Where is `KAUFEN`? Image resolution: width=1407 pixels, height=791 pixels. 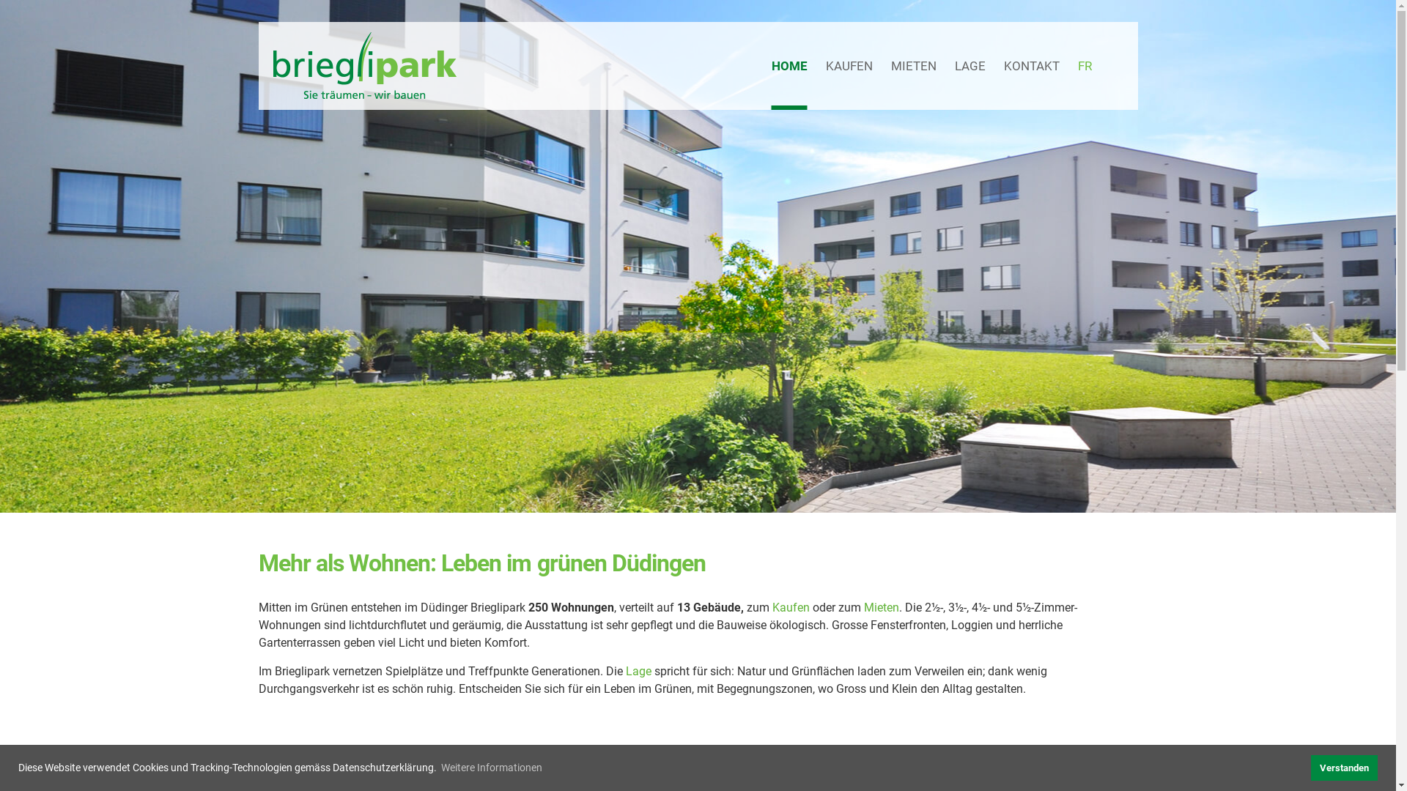 KAUFEN is located at coordinates (849, 66).